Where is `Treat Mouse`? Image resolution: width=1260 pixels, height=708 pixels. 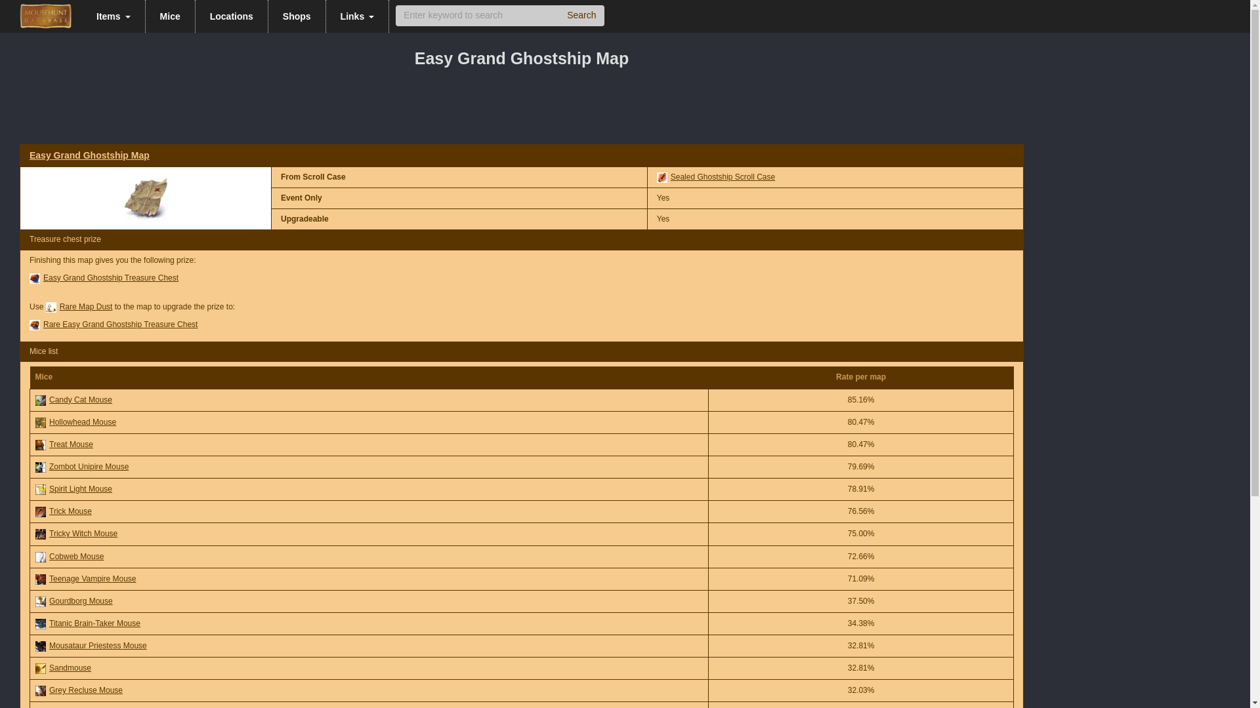 Treat Mouse is located at coordinates (40, 444).